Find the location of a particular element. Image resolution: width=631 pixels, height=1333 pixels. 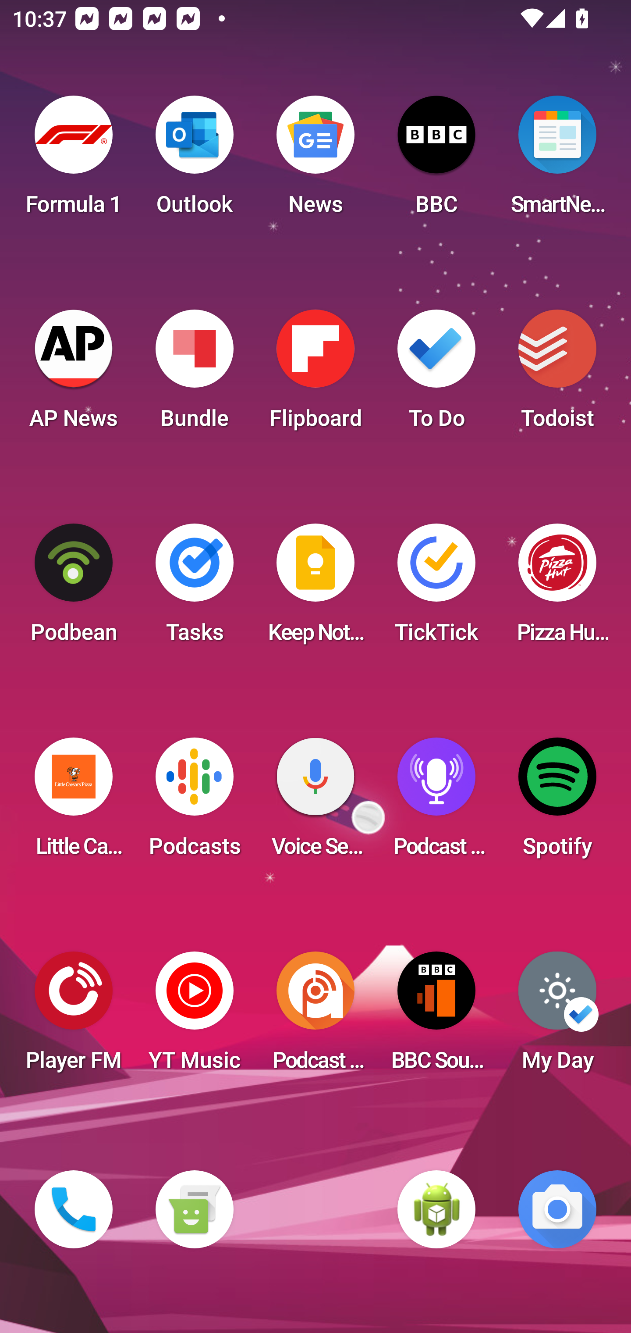

SmartNews is located at coordinates (557, 160).